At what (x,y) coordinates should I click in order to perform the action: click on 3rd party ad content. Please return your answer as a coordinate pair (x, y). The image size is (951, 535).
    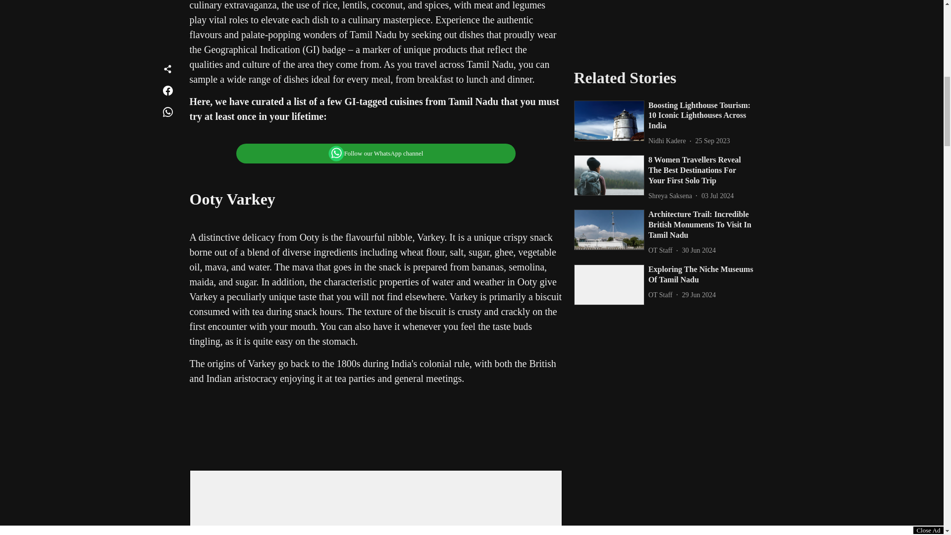
    Looking at the image, I should click on (375, 428).